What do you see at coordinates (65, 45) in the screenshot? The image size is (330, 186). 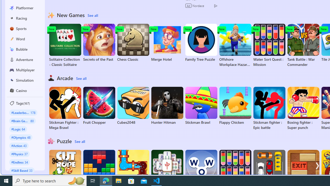 I see `Solitaire Collection - Classic Solitaire` at bounding box center [65, 45].